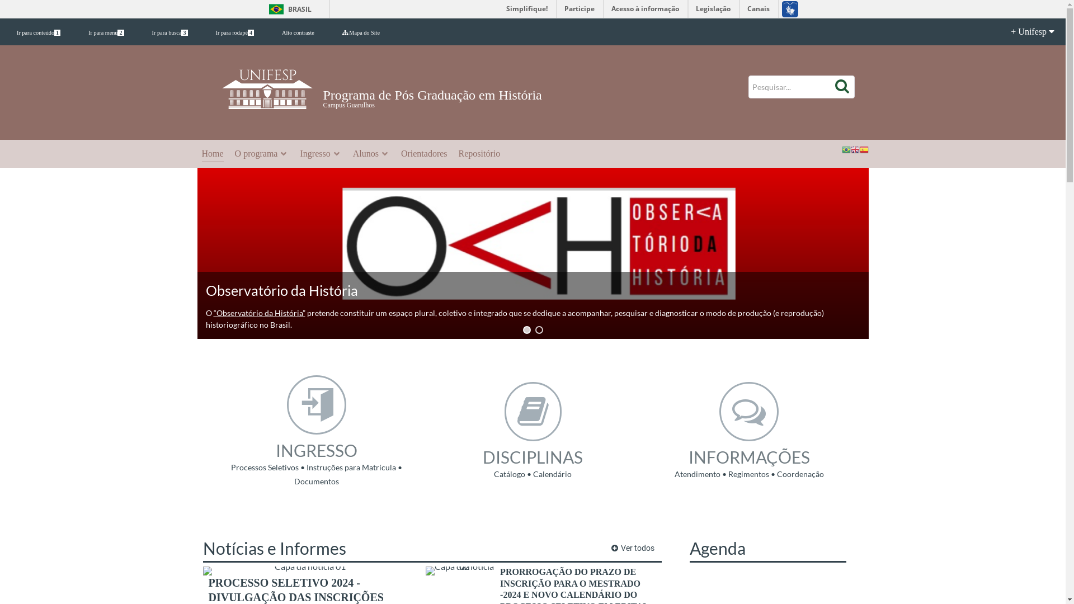  What do you see at coordinates (361, 32) in the screenshot?
I see `Mapa do Site` at bounding box center [361, 32].